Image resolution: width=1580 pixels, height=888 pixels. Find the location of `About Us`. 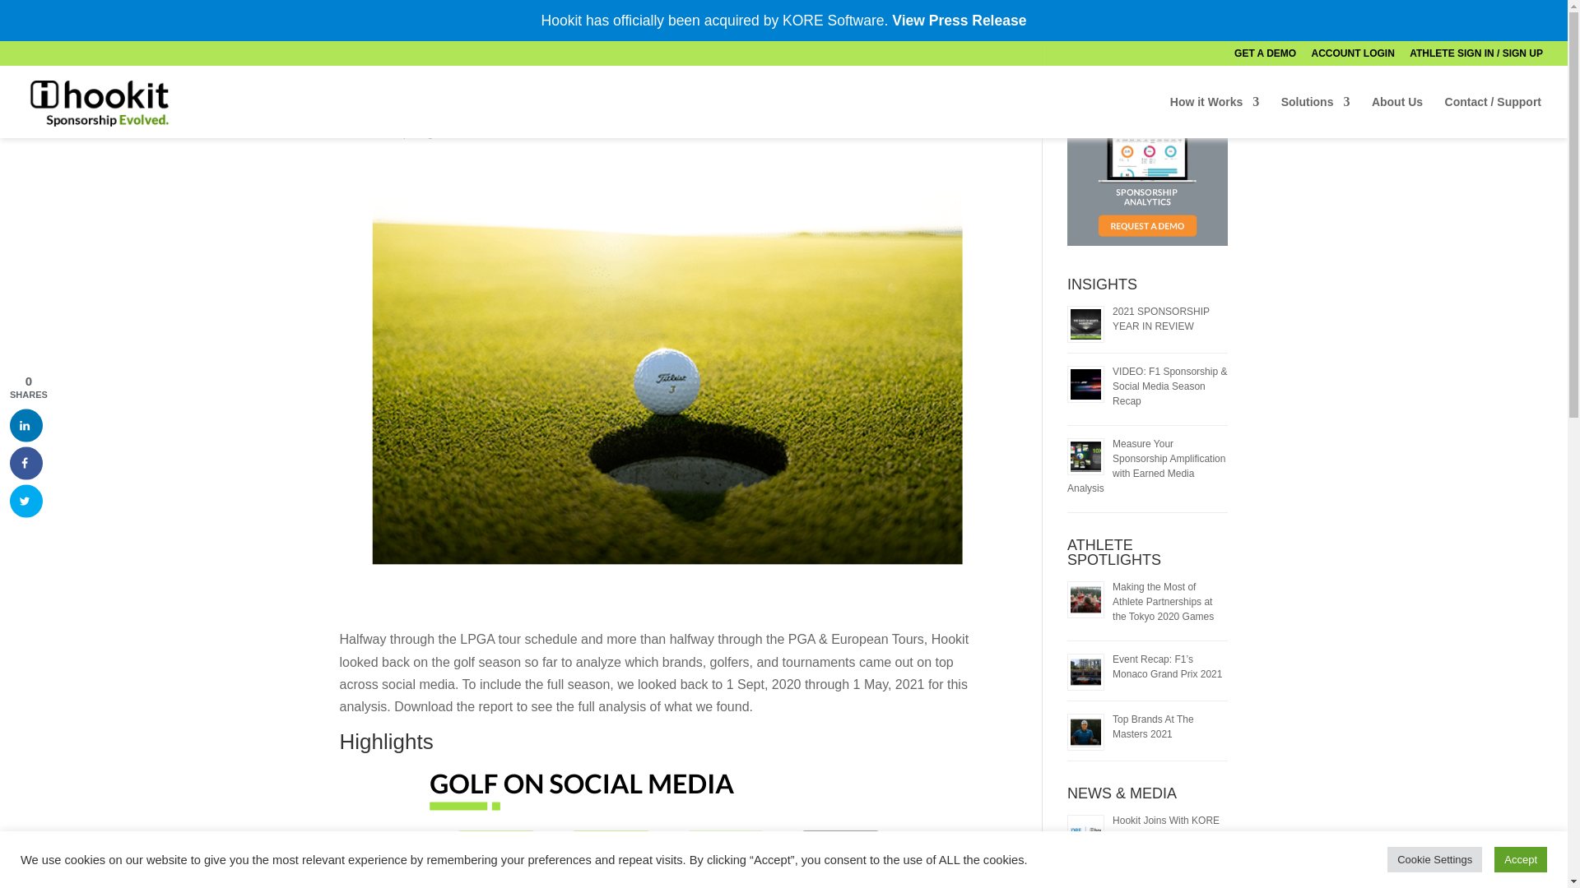

About Us is located at coordinates (1397, 117).